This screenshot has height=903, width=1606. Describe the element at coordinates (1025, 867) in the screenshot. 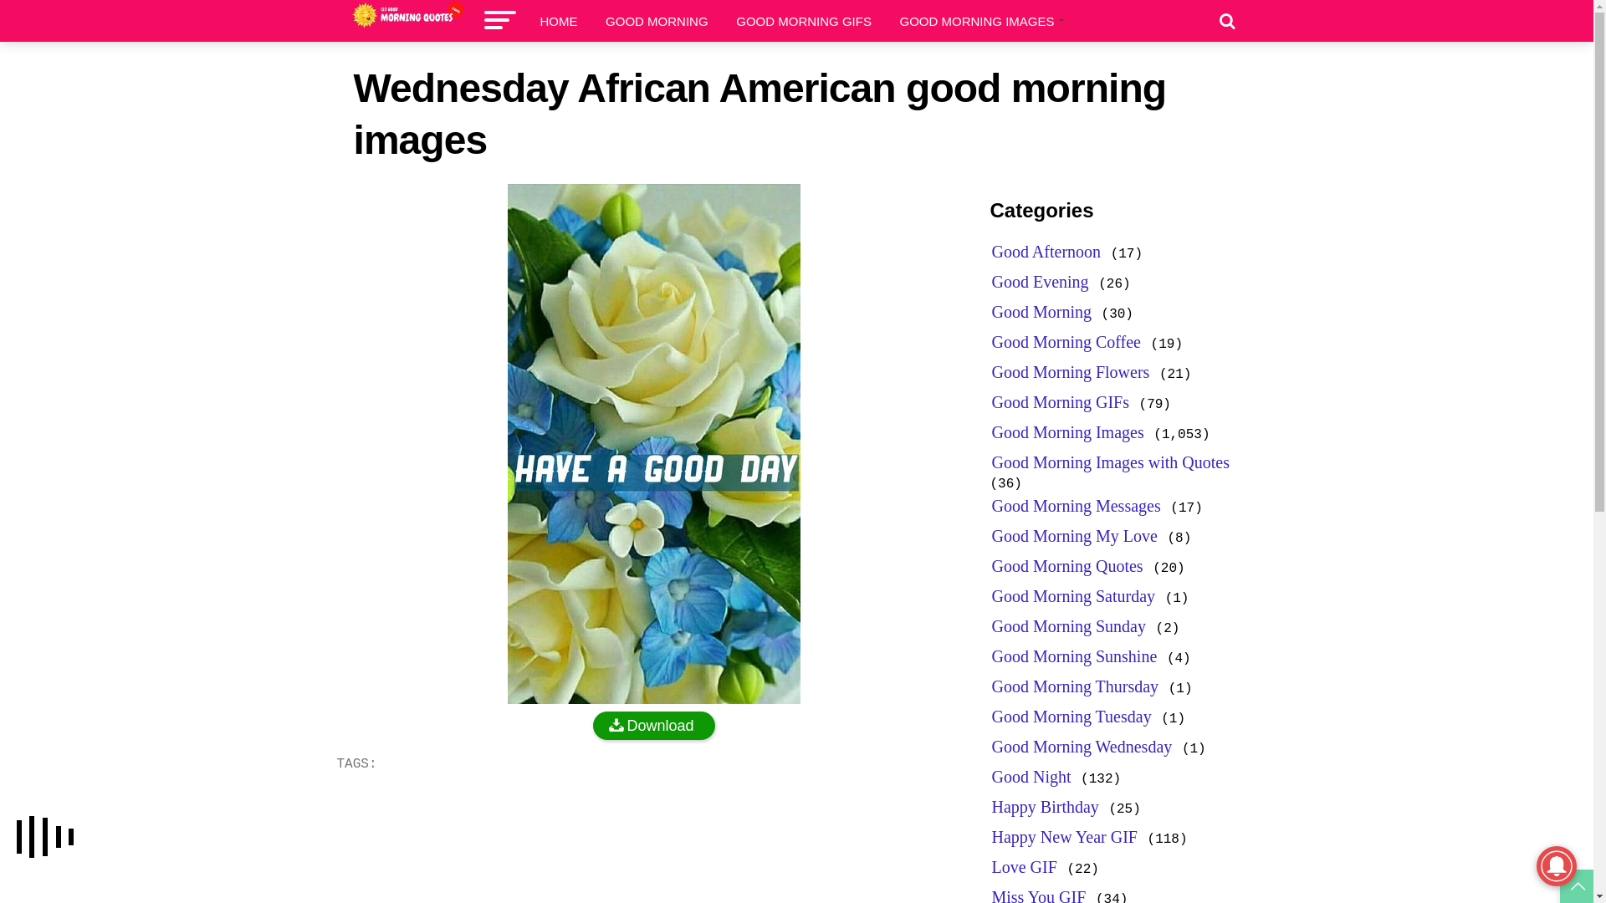

I see `Love GIF` at that location.